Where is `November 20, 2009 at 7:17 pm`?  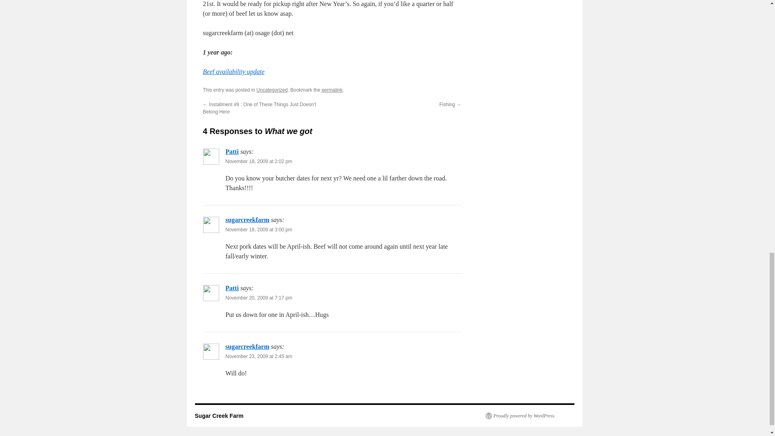 November 20, 2009 at 7:17 pm is located at coordinates (258, 298).